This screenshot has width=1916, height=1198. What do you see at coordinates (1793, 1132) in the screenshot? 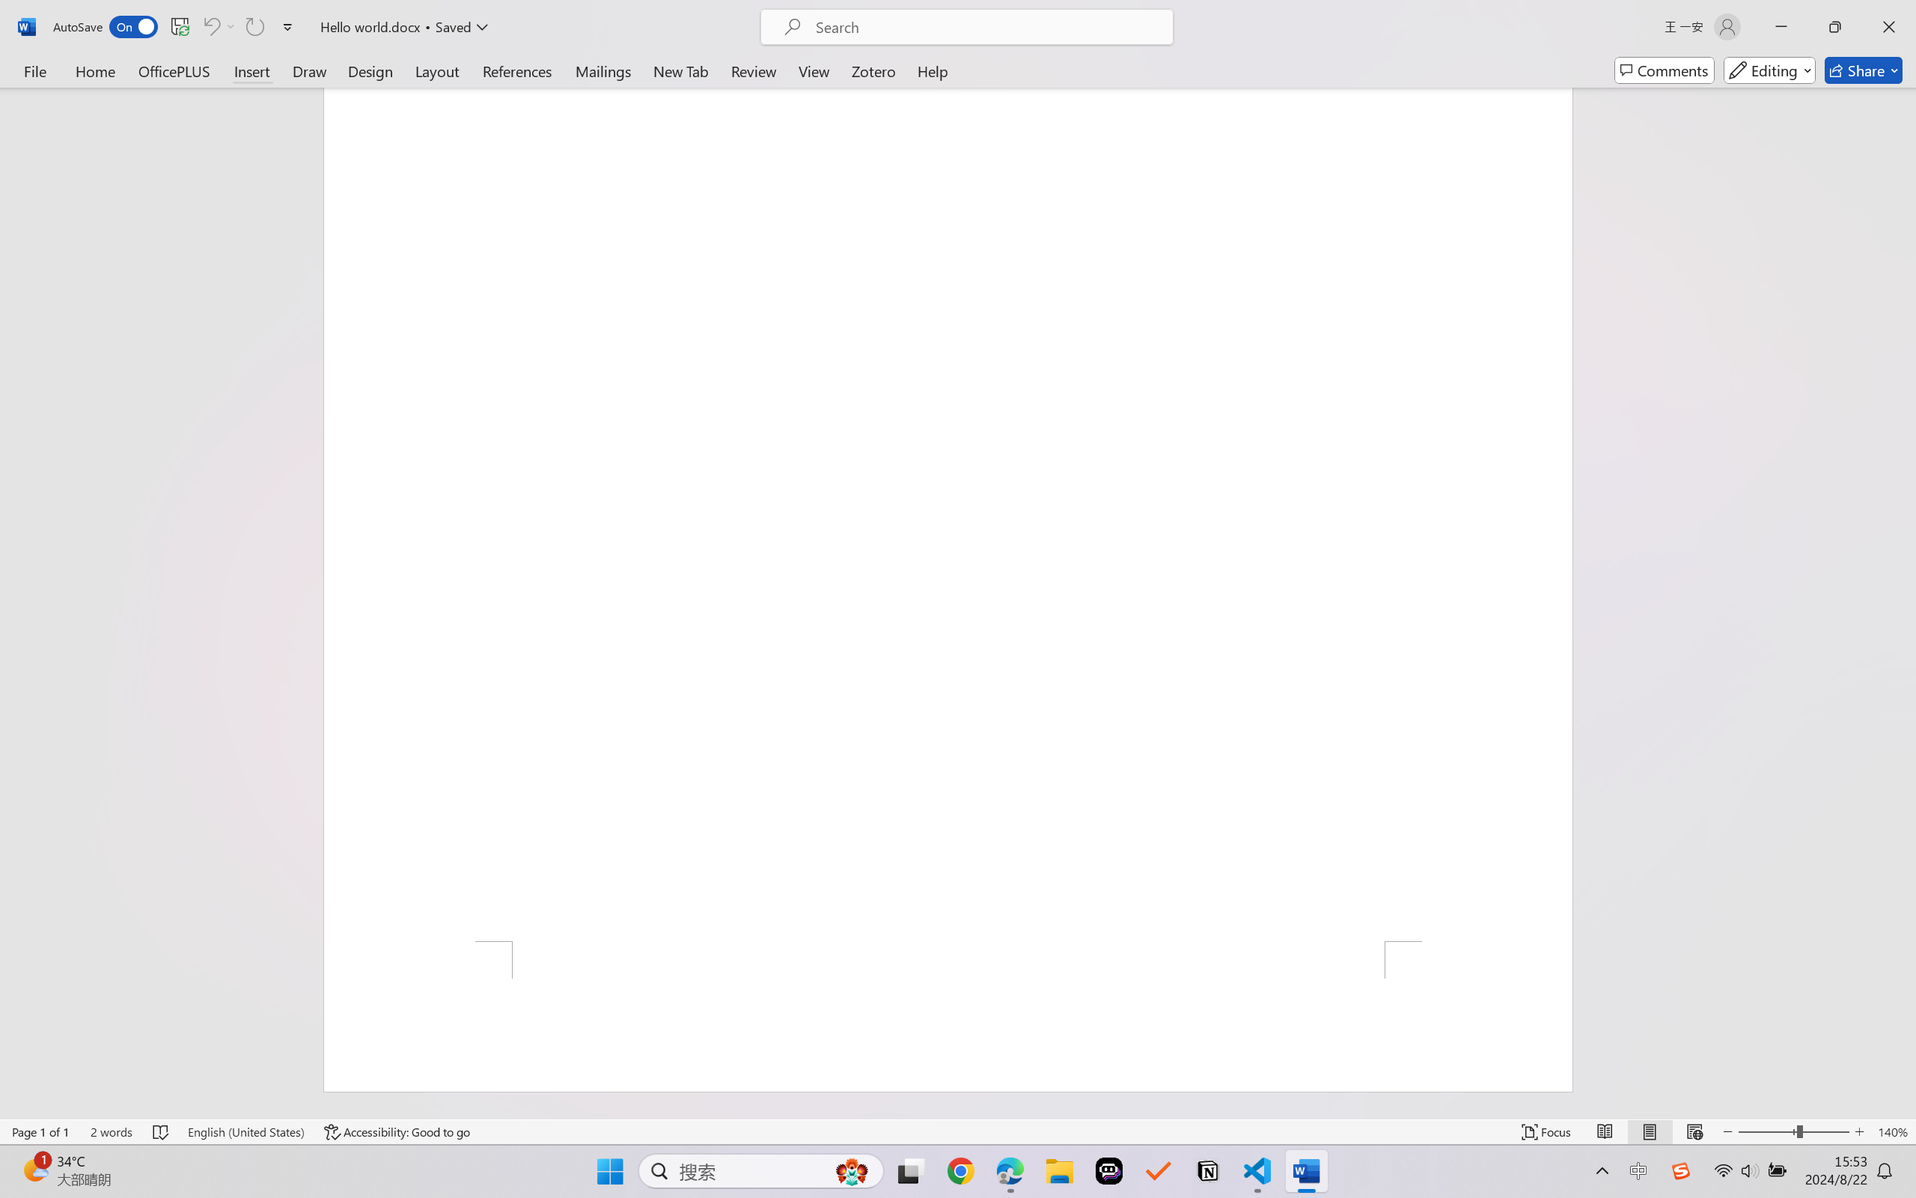
I see `Zoom` at bounding box center [1793, 1132].